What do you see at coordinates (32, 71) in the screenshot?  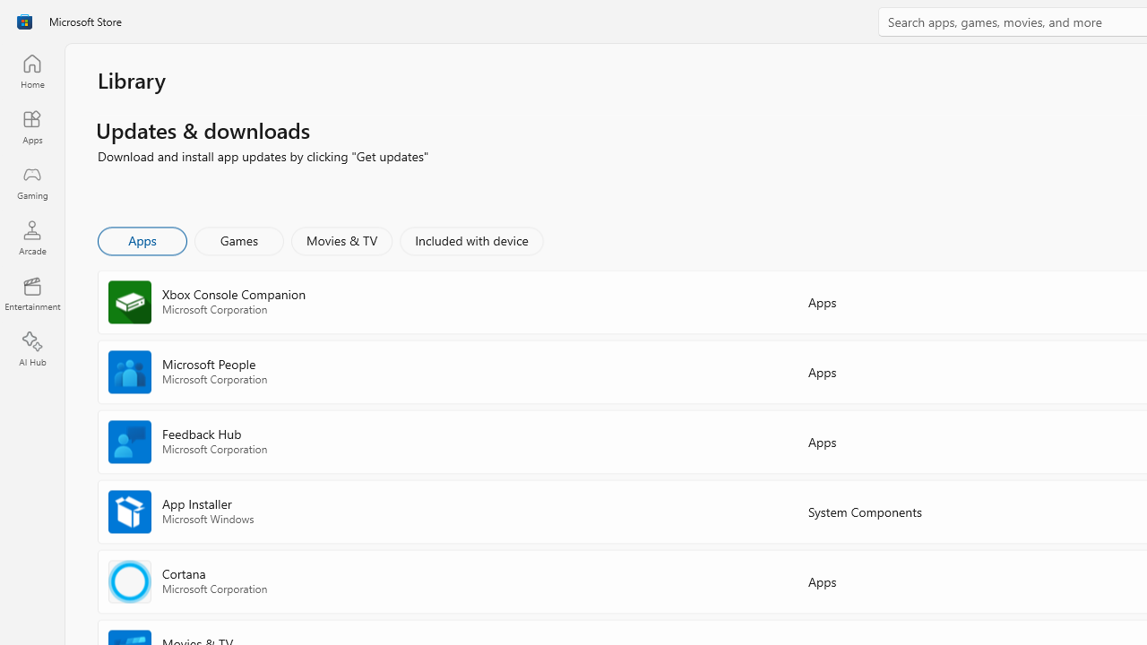 I see `Home` at bounding box center [32, 71].